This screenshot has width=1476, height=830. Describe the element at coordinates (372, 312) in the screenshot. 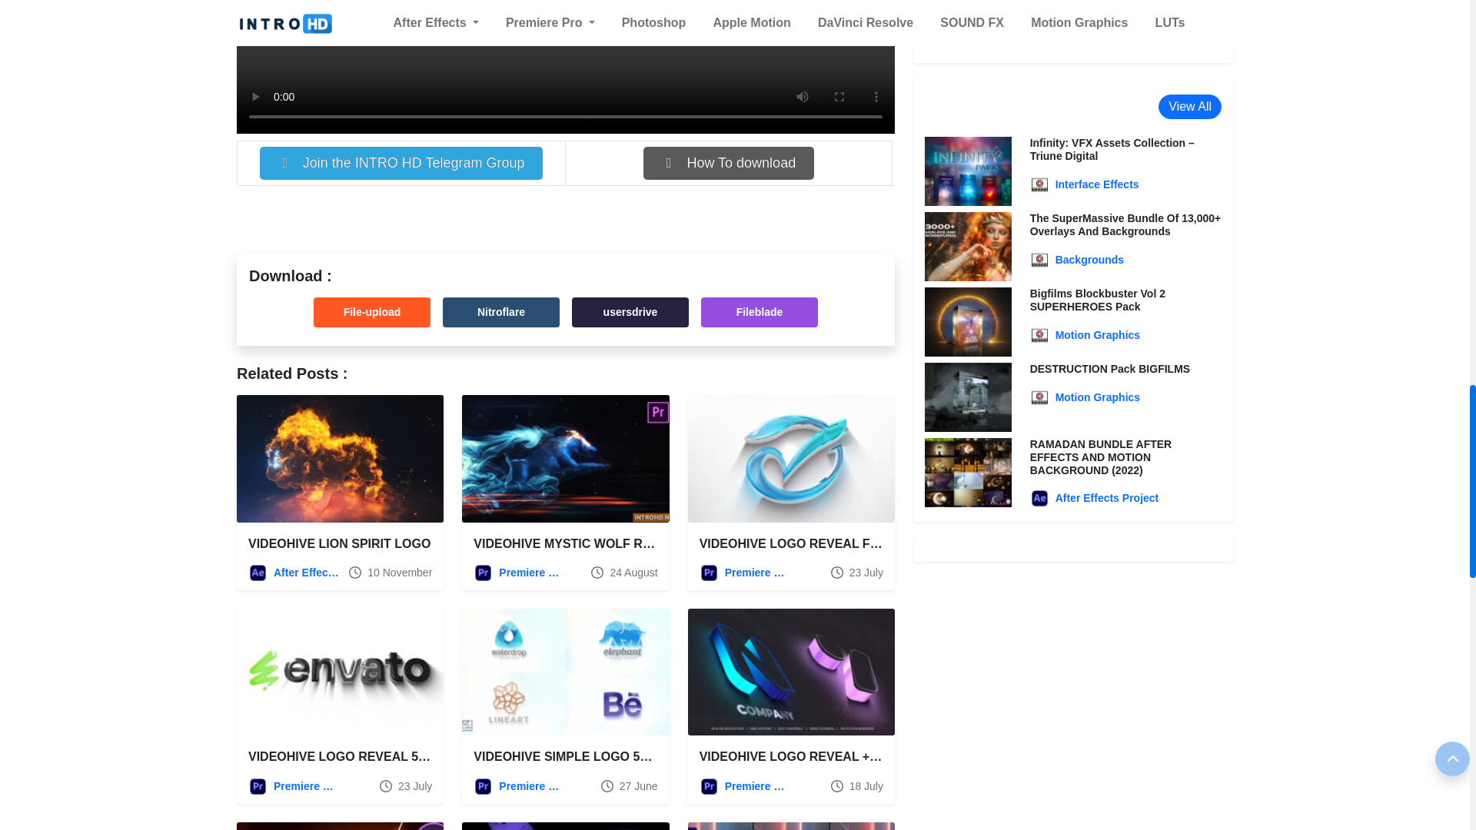

I see `File-upload` at that location.